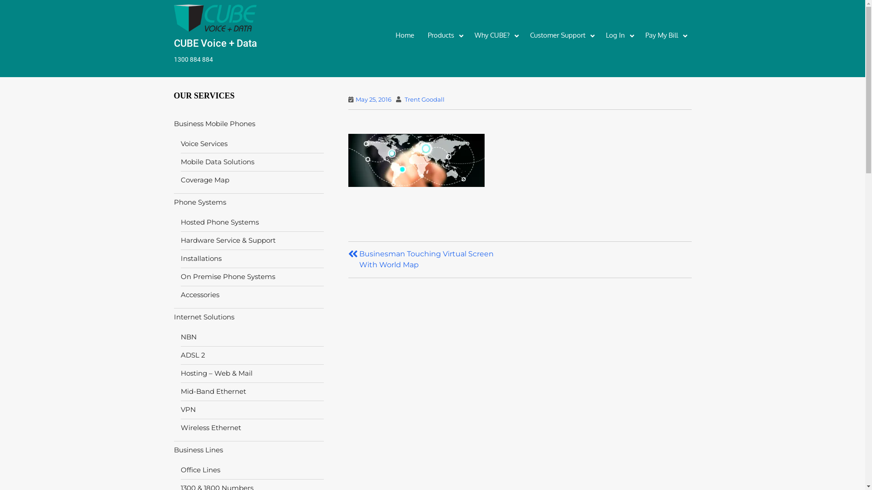  Describe the element at coordinates (220, 222) in the screenshot. I see `Hosted Phone Systems` at that location.